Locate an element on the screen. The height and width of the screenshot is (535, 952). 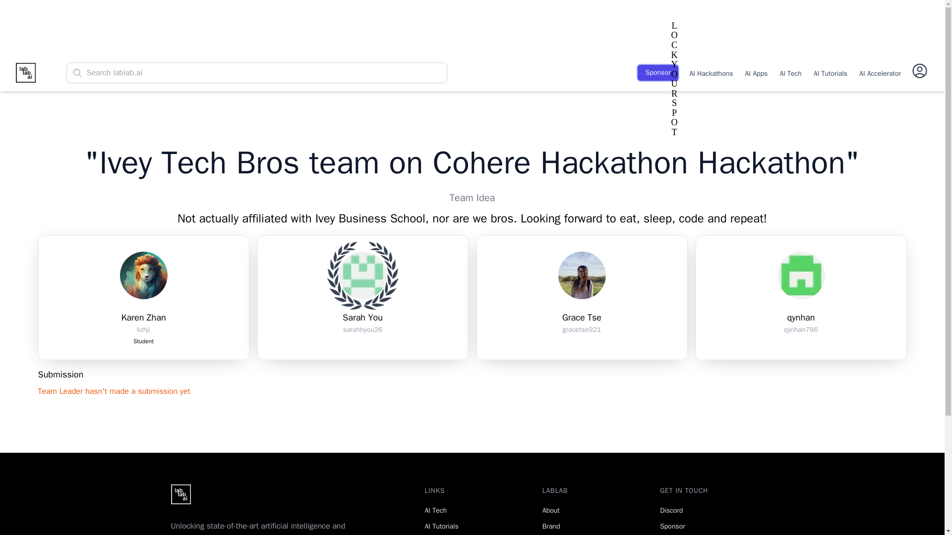
AI Tutorials is located at coordinates (830, 72).